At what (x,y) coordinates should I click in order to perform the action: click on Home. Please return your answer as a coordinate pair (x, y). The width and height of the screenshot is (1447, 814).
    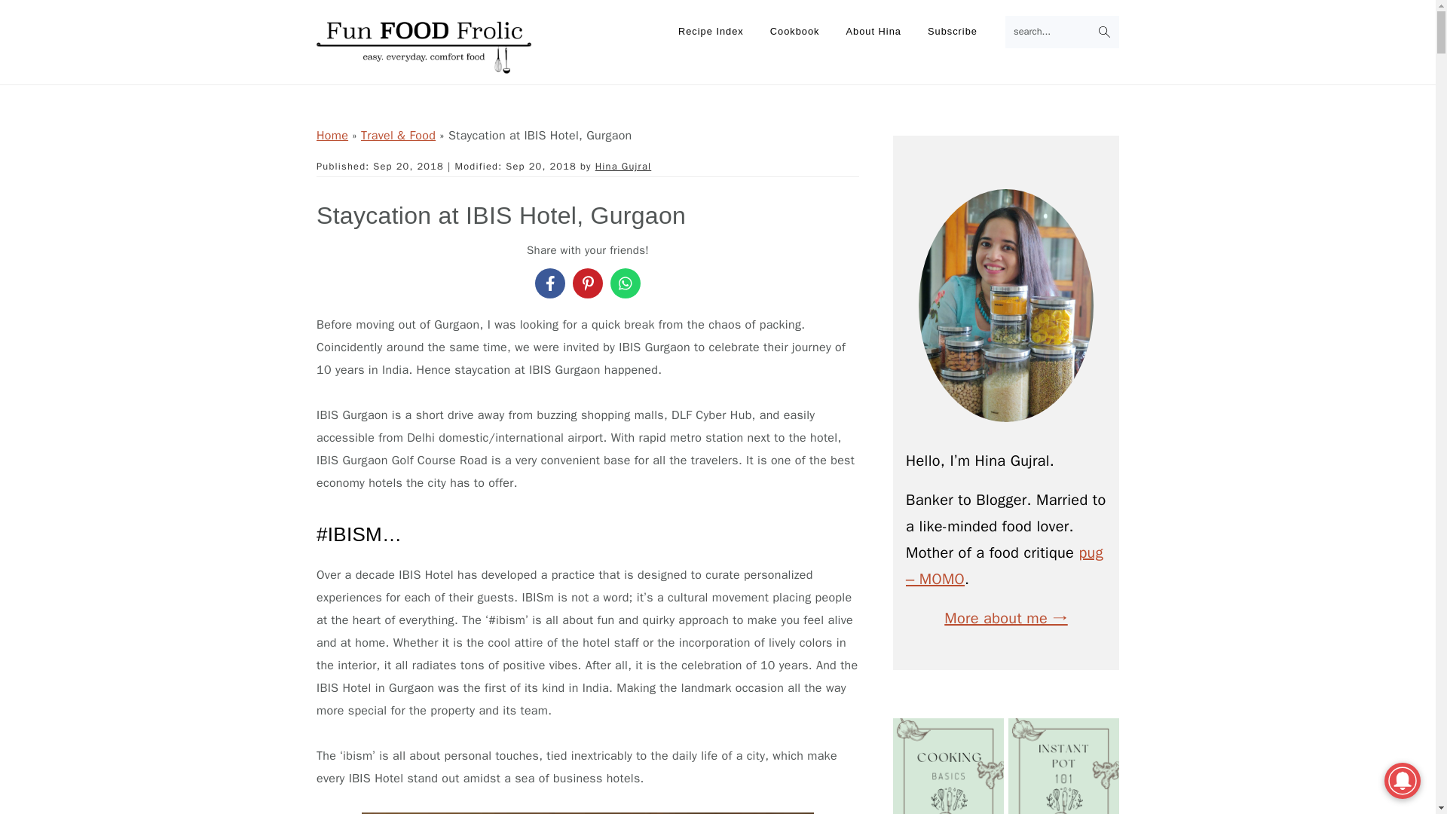
    Looking at the image, I should click on (332, 136).